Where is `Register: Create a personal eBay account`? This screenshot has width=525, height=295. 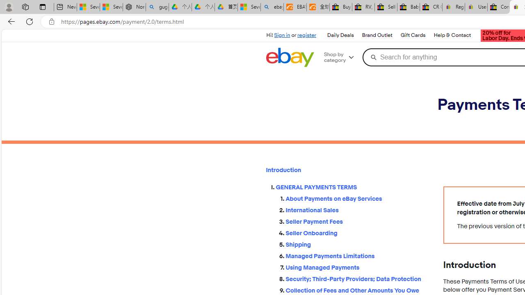 Register: Create a personal eBay account is located at coordinates (454, 7).